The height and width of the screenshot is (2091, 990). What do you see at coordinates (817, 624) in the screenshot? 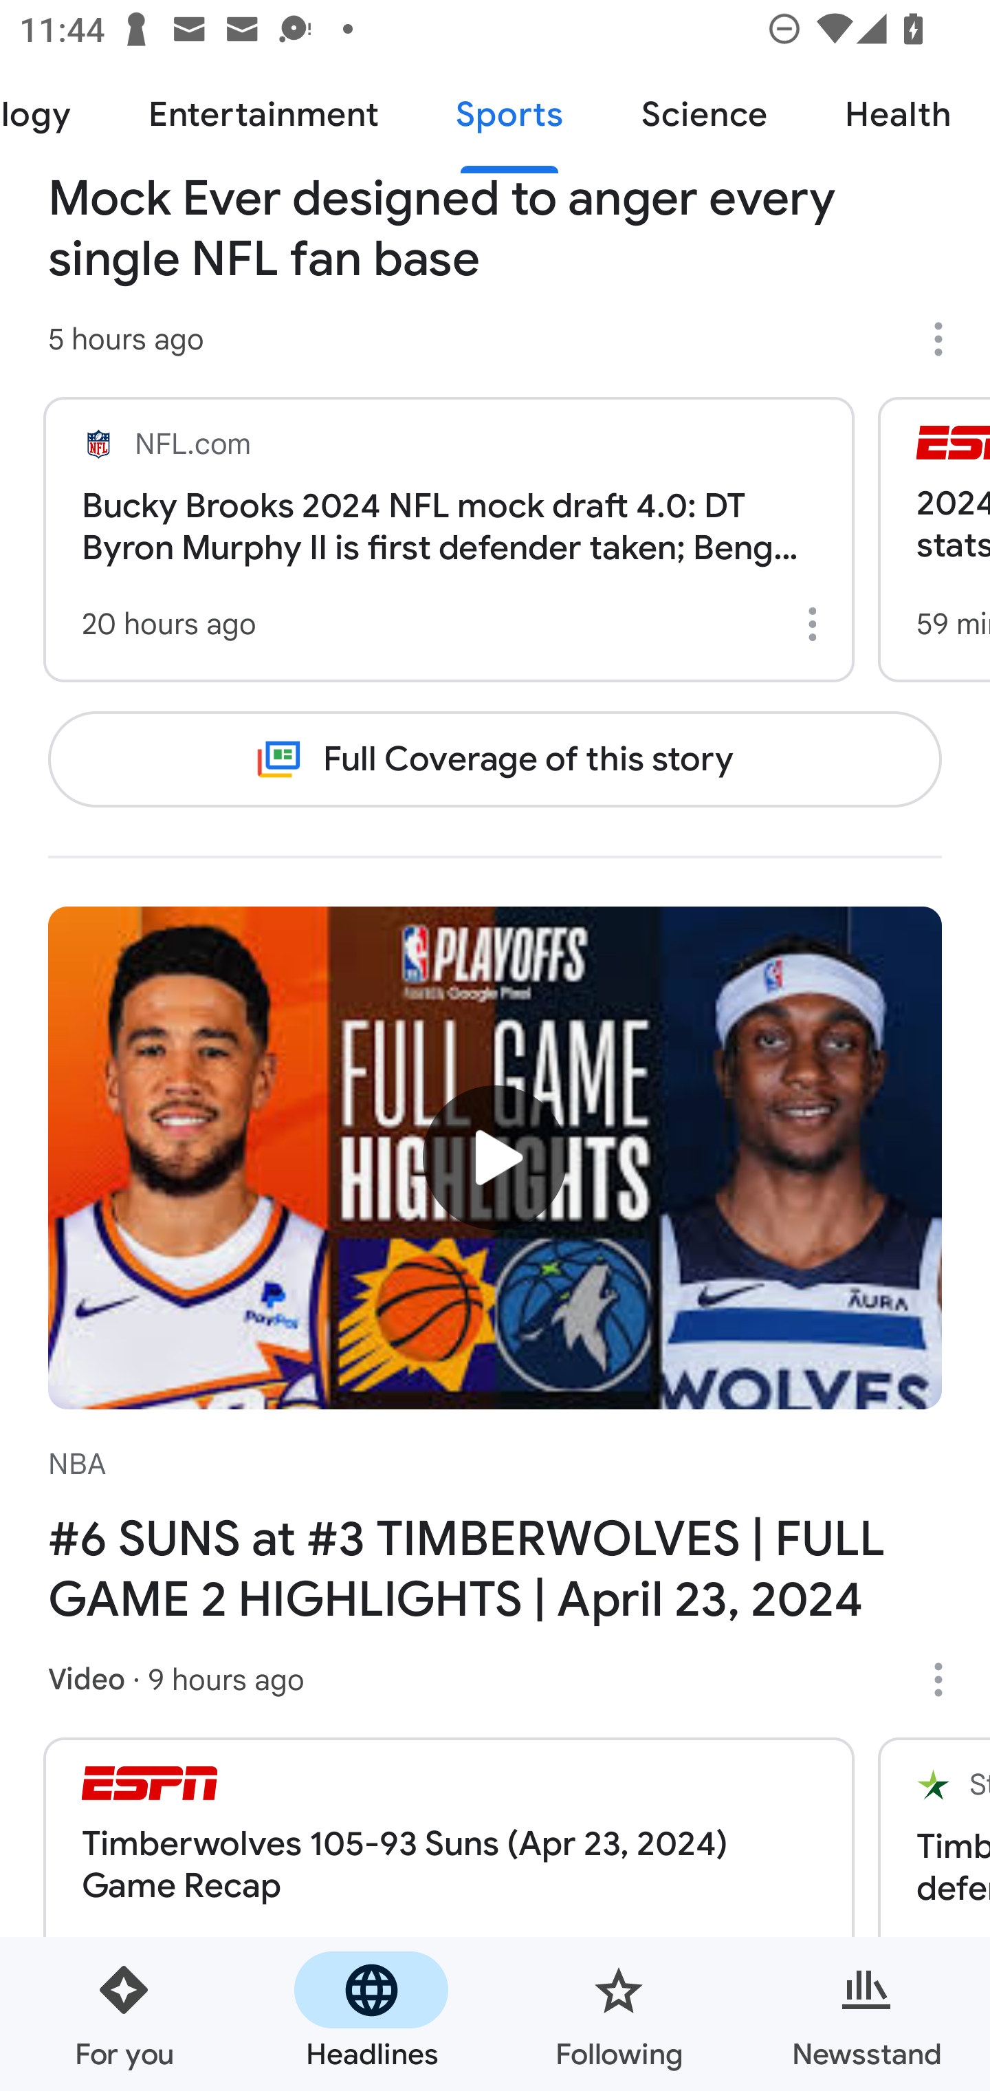
I see `More options` at bounding box center [817, 624].